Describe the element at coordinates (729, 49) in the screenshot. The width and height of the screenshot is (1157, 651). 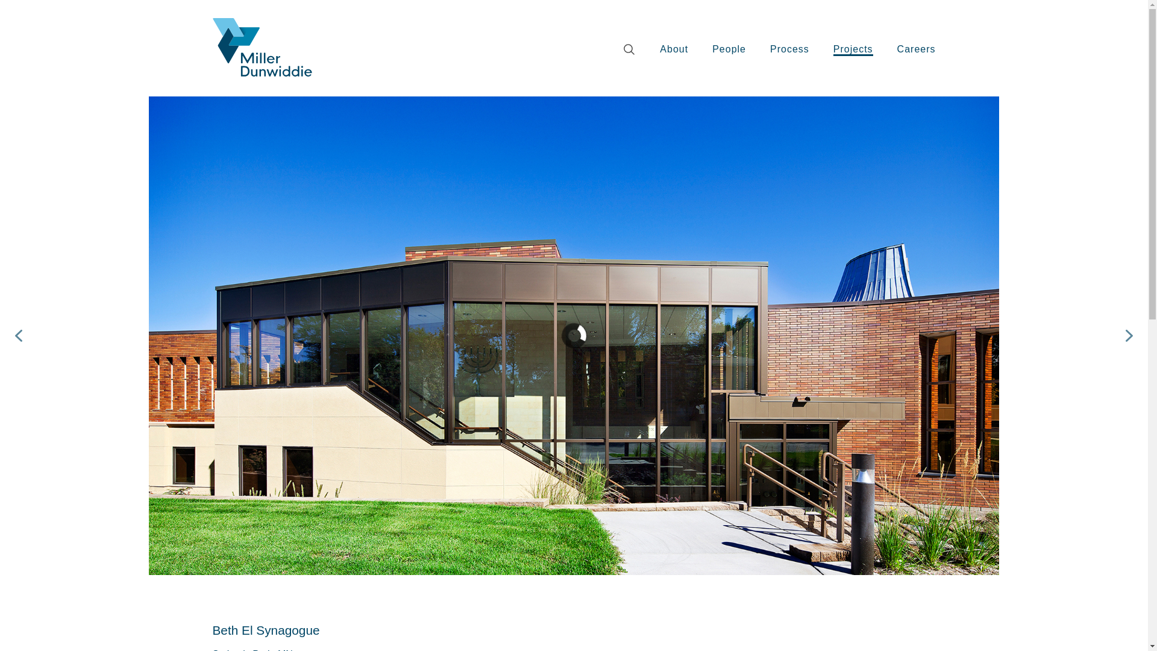
I see `People` at that location.